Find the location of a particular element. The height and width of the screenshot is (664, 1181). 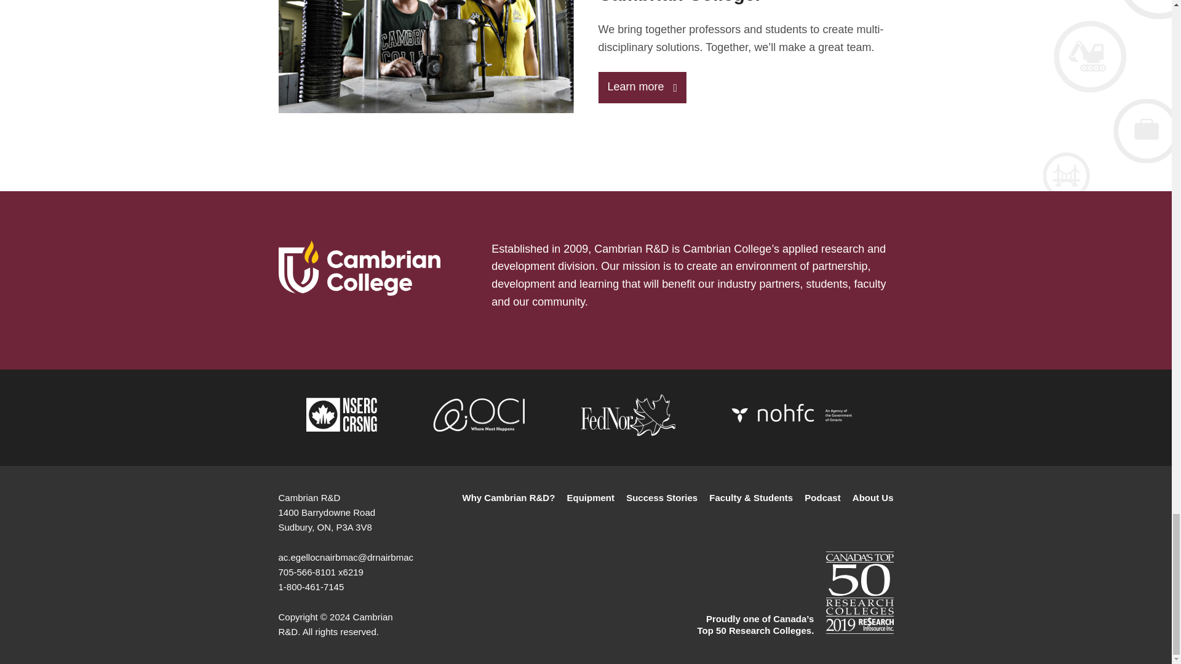

Equipment is located at coordinates (590, 498).